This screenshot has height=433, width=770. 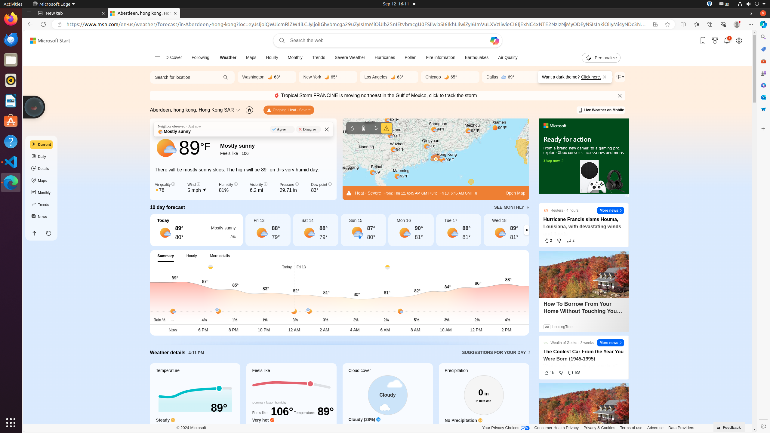 What do you see at coordinates (526, 230) in the screenshot?
I see `Switch right` at bounding box center [526, 230].